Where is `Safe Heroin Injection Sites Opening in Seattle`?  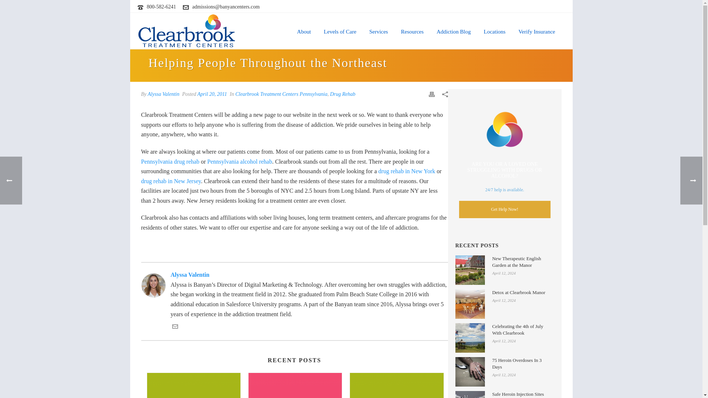
Safe Heroin Injection Sites Opening in Seattle is located at coordinates (470, 394).